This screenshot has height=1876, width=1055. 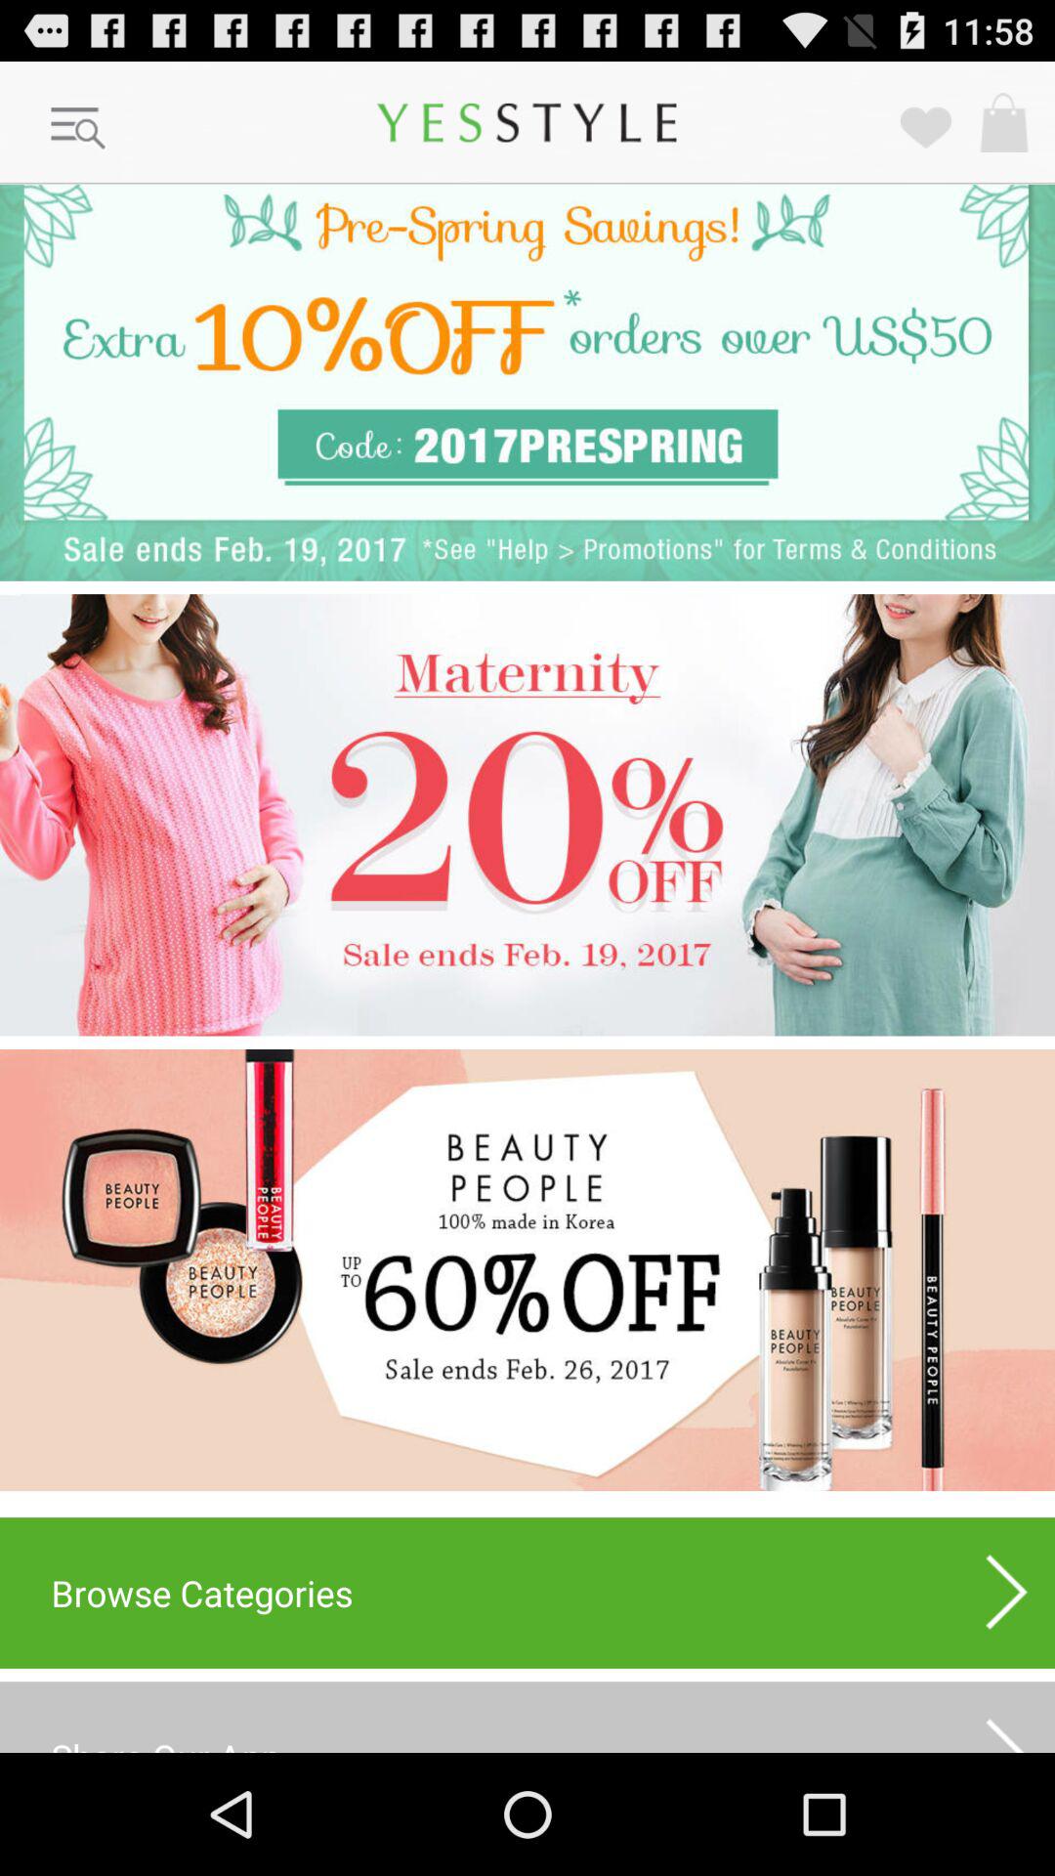 What do you see at coordinates (1007, 1593) in the screenshot?
I see `launch item above the share our app` at bounding box center [1007, 1593].